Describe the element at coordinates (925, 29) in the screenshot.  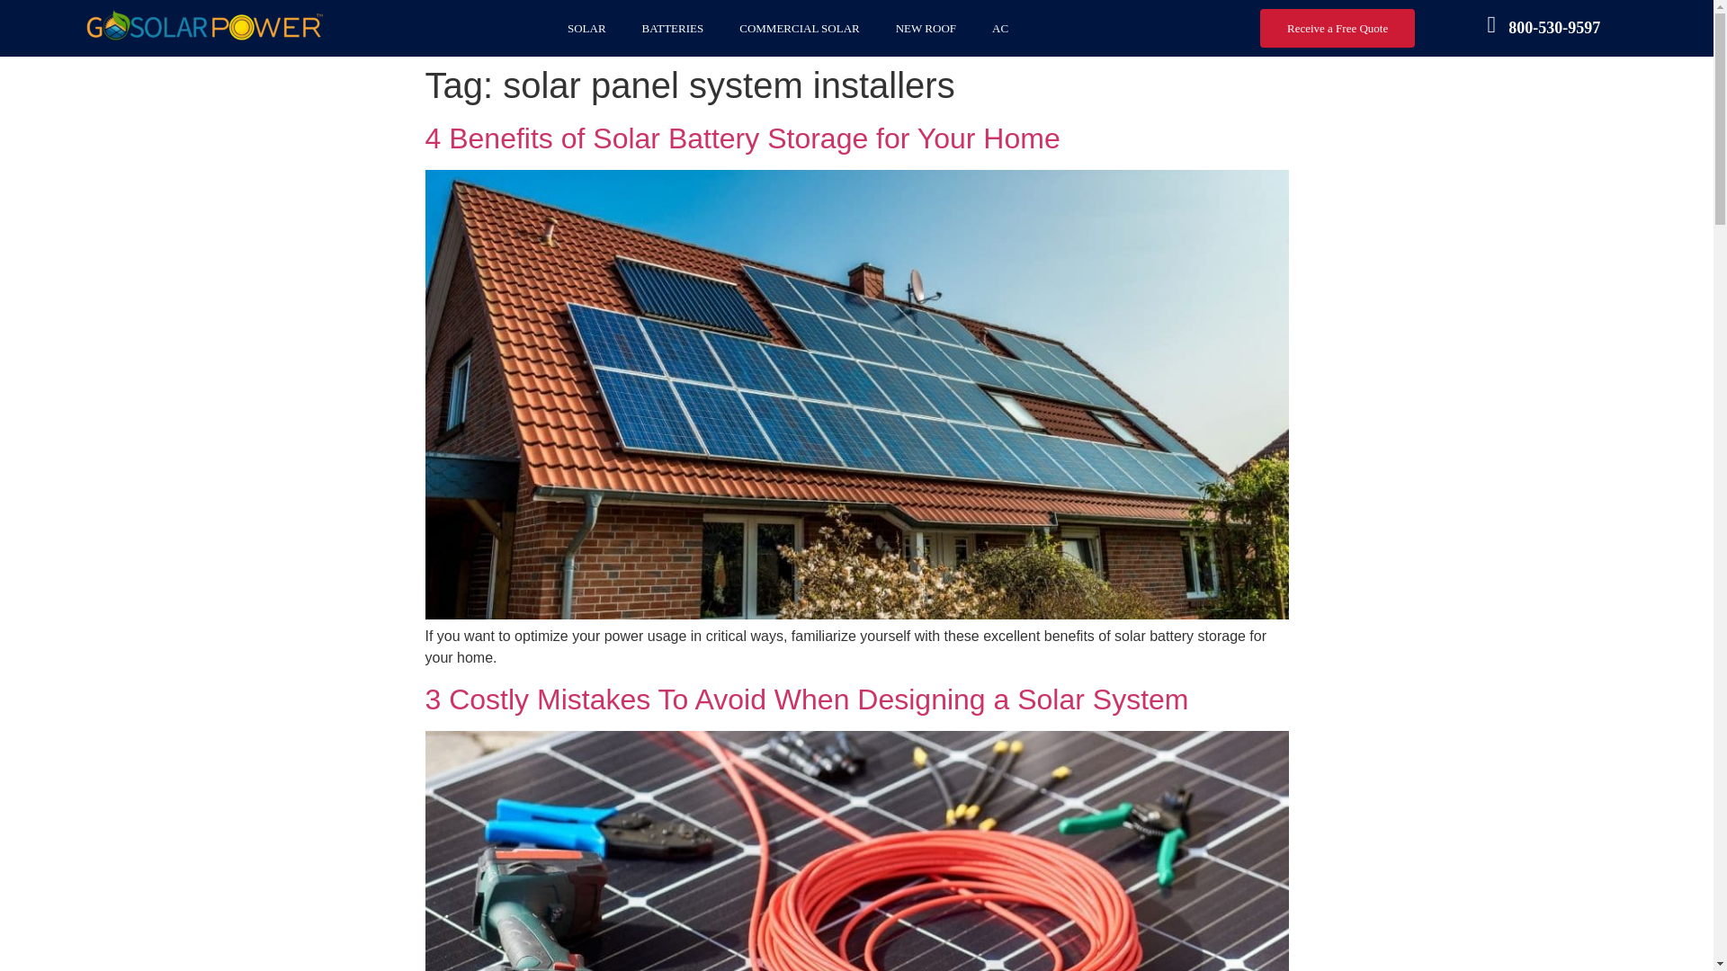
I see `NEW ROOF` at that location.